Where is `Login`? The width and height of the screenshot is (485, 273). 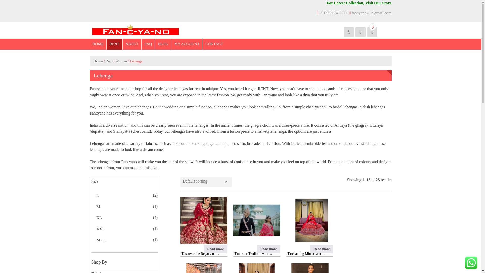 Login is located at coordinates (326, 90).